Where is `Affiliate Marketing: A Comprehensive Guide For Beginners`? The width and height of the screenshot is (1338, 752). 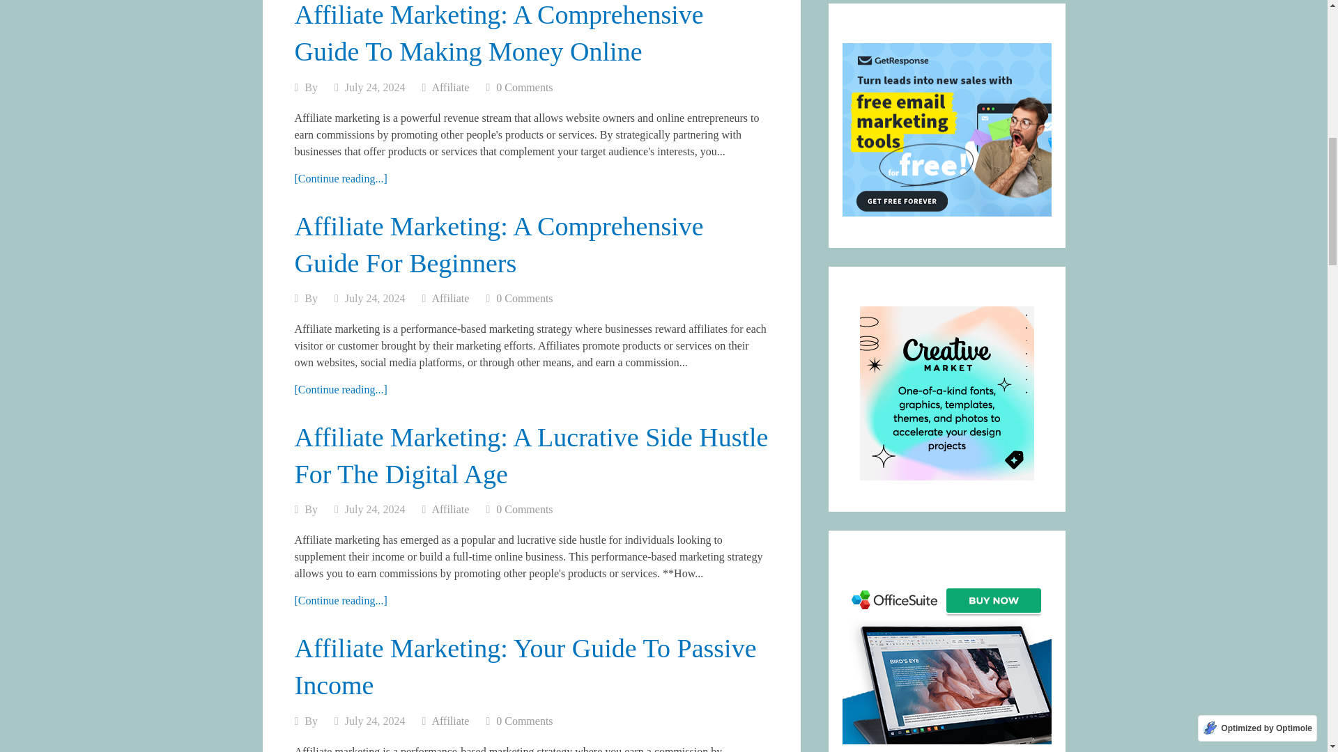 Affiliate Marketing: A Comprehensive Guide For Beginners is located at coordinates (499, 244).